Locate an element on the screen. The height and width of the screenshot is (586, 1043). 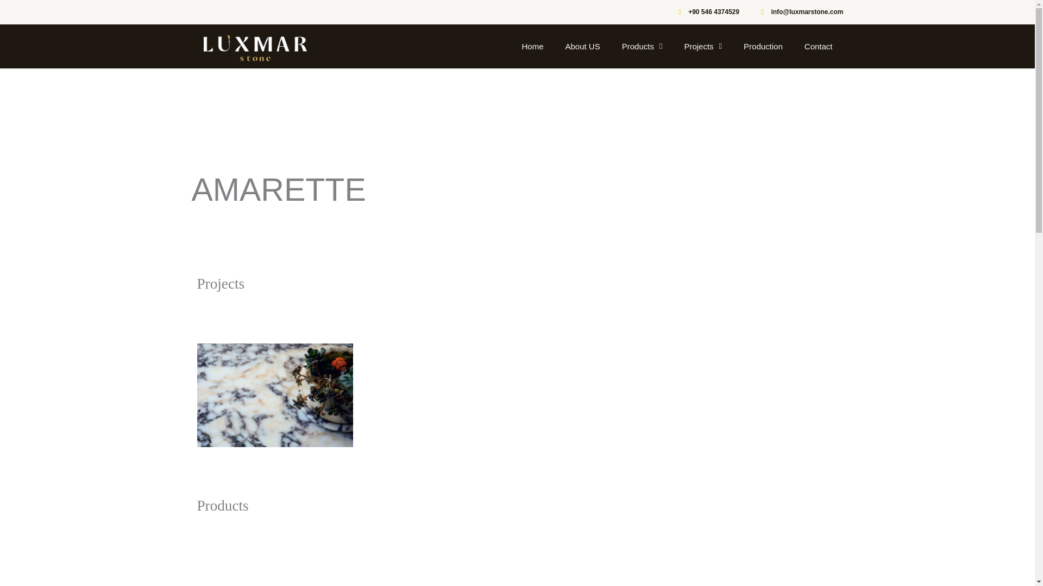
About US is located at coordinates (582, 47).